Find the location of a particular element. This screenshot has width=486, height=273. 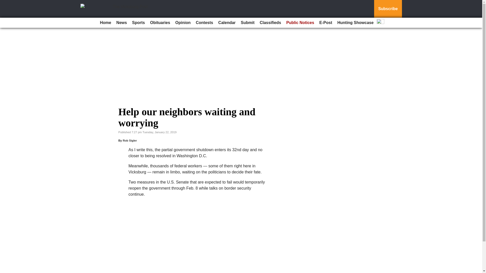

News is located at coordinates (121, 23).